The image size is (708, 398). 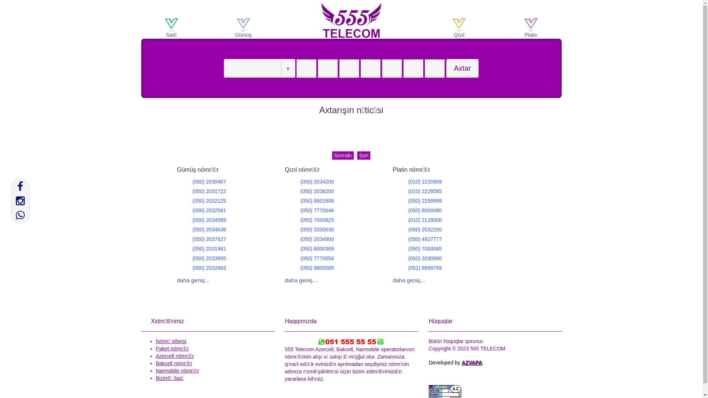 What do you see at coordinates (209, 191) in the screenshot?
I see `(050) 2031722` at bounding box center [209, 191].